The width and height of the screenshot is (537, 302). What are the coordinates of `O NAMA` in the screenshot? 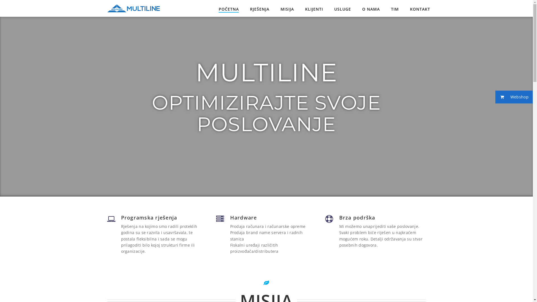 It's located at (371, 10).